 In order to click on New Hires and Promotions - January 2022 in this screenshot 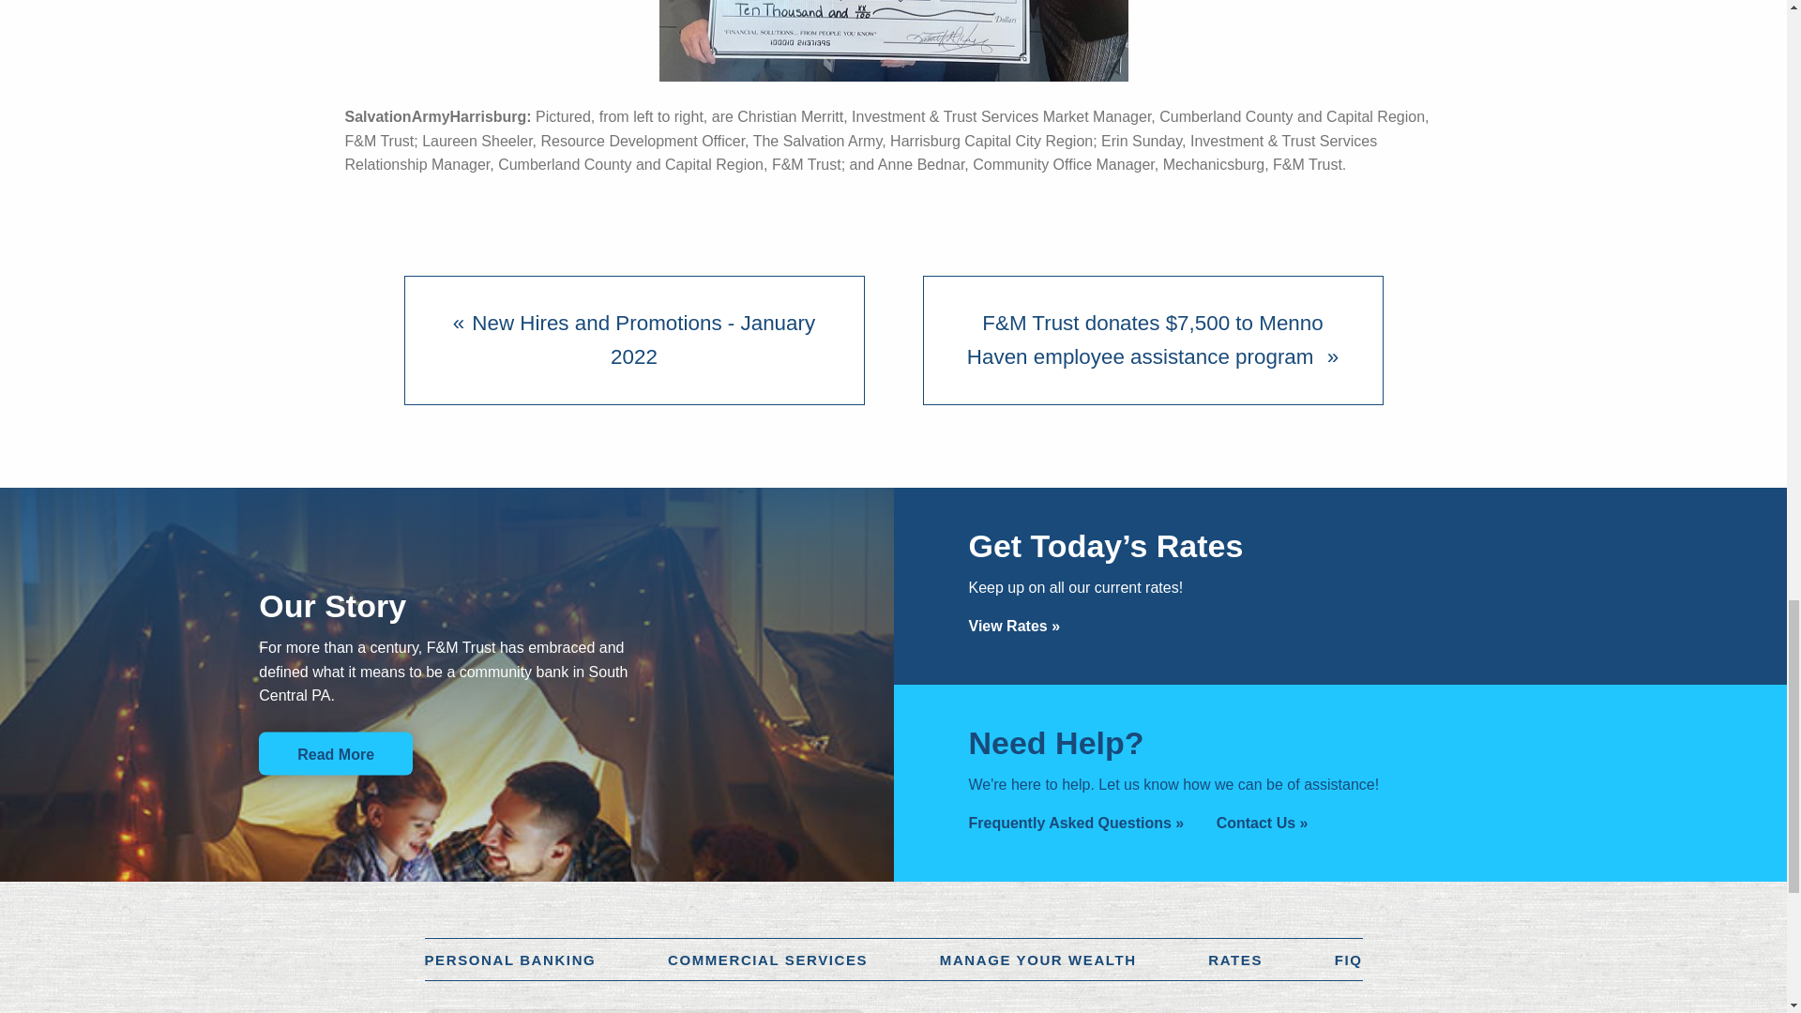, I will do `click(633, 340)`.